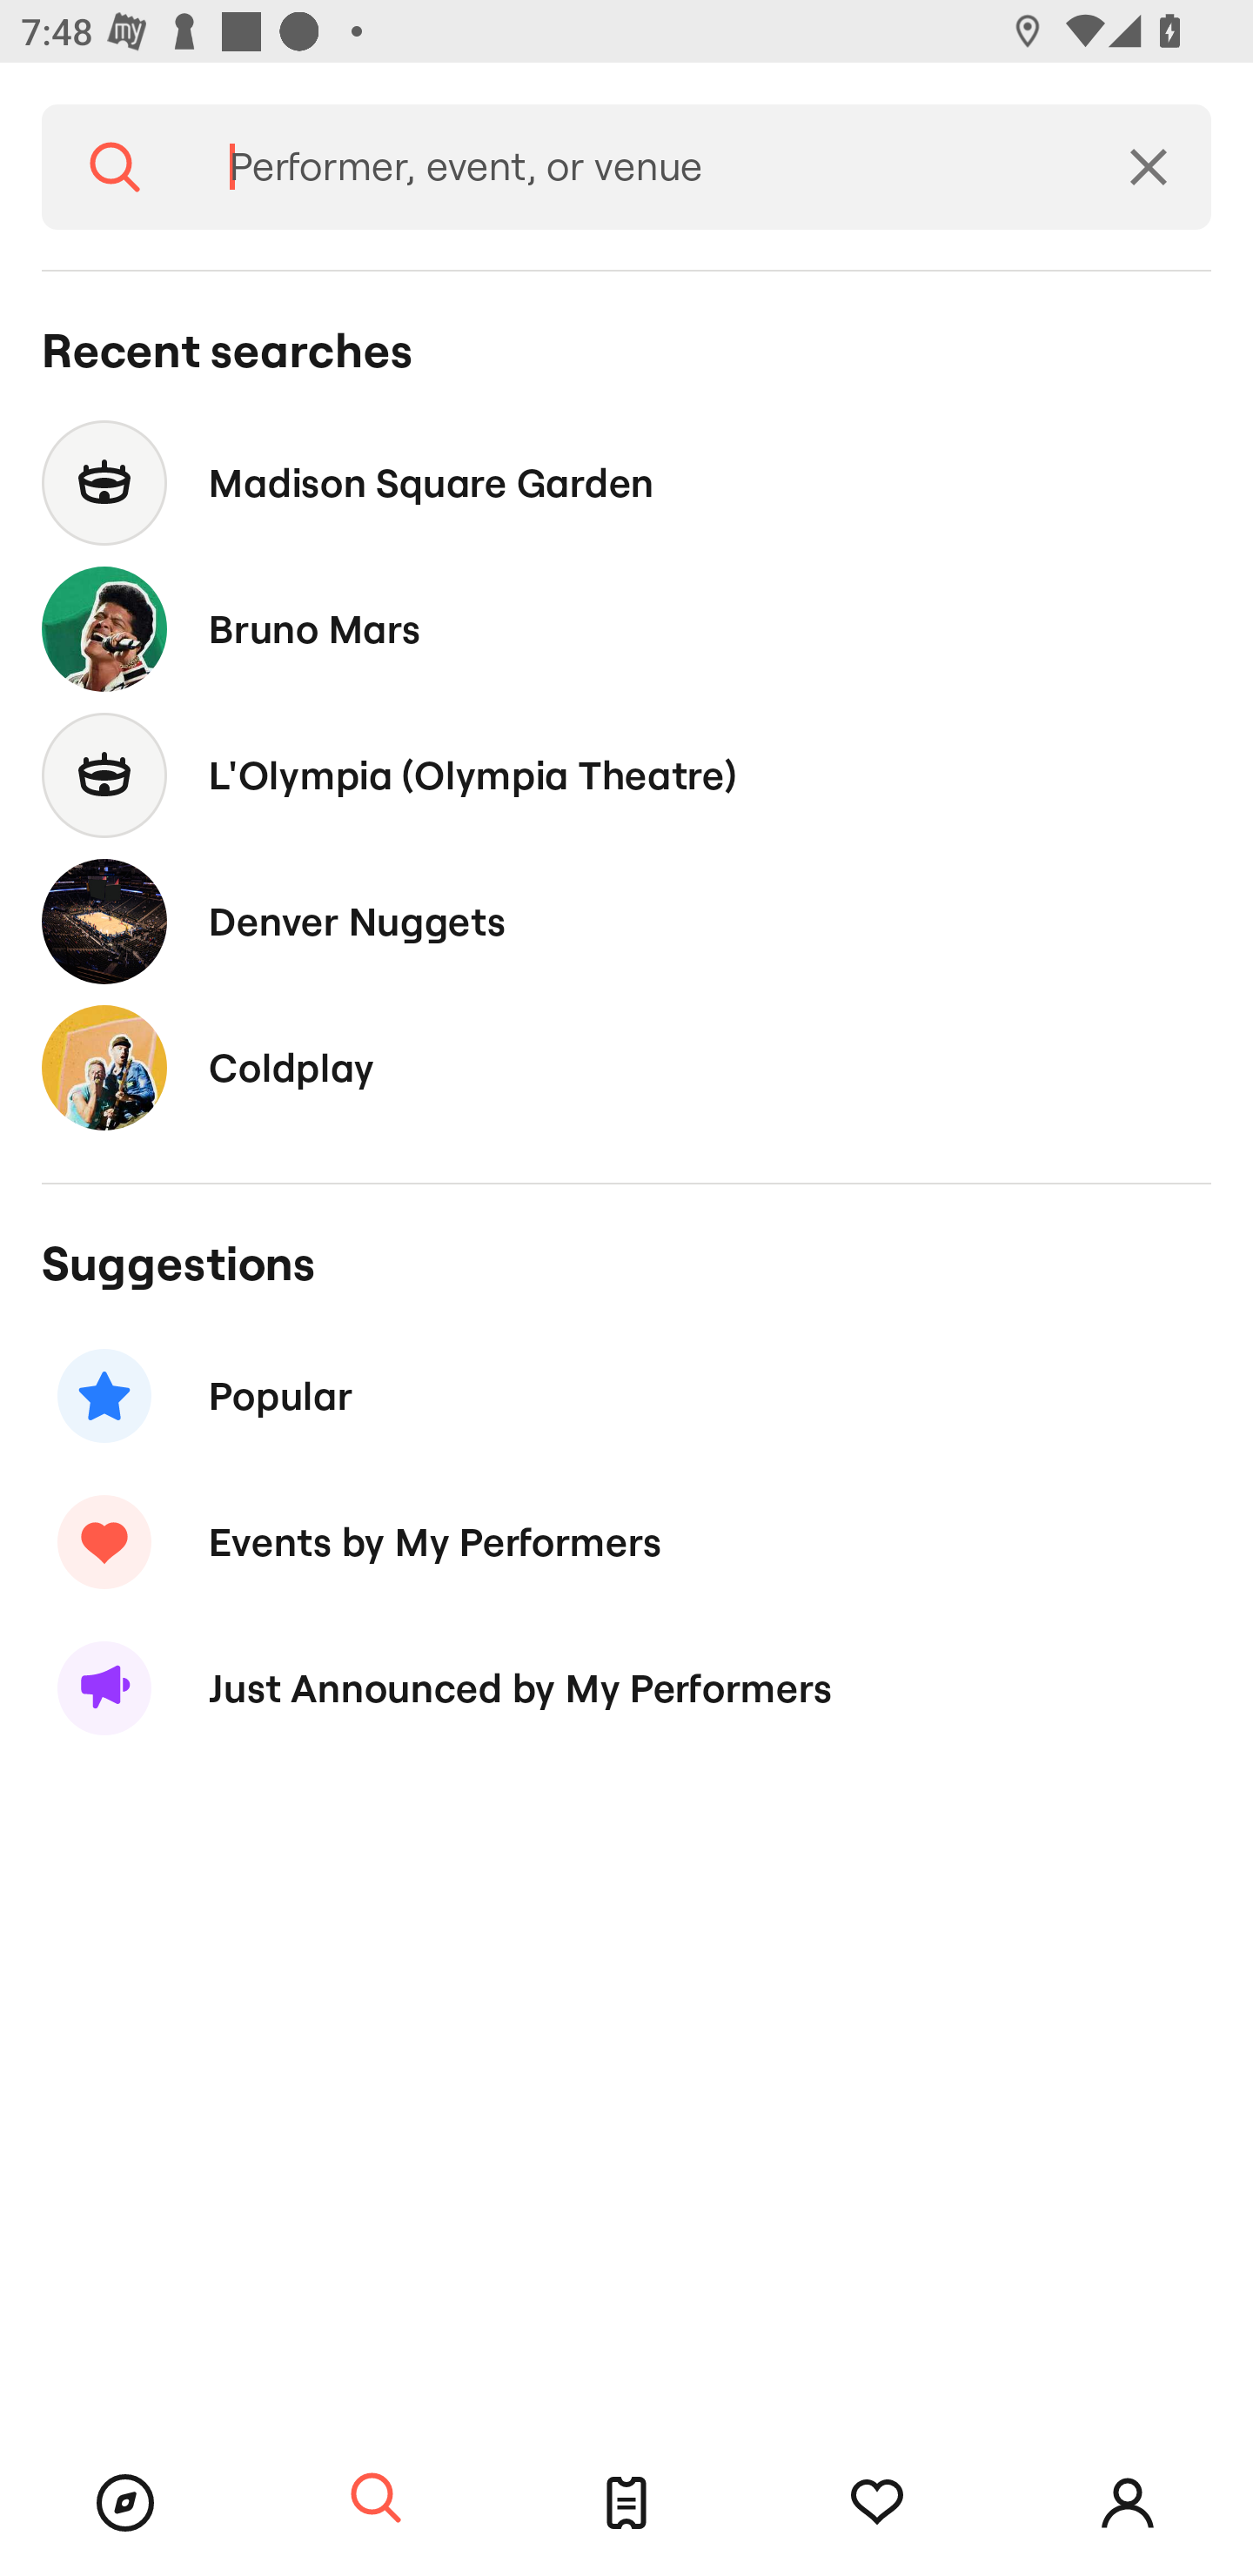  I want to click on Just Announced by My Performers, so click(626, 1688).